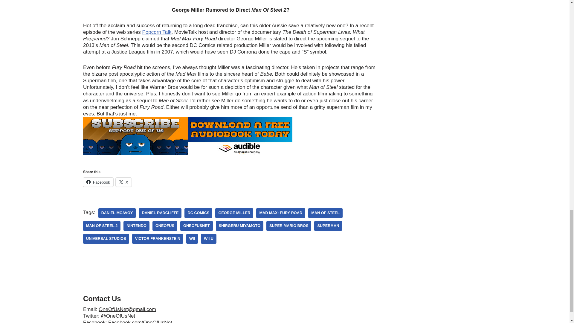 This screenshot has height=323, width=574. What do you see at coordinates (98, 182) in the screenshot?
I see `Click to share on Facebook` at bounding box center [98, 182].